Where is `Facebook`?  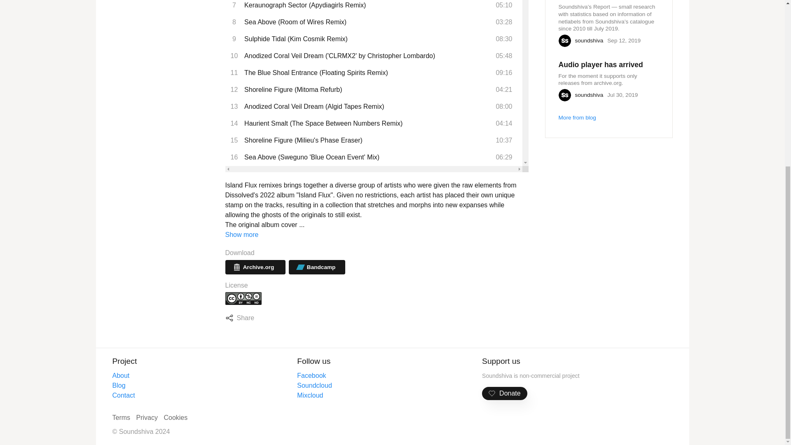 Facebook is located at coordinates (311, 375).